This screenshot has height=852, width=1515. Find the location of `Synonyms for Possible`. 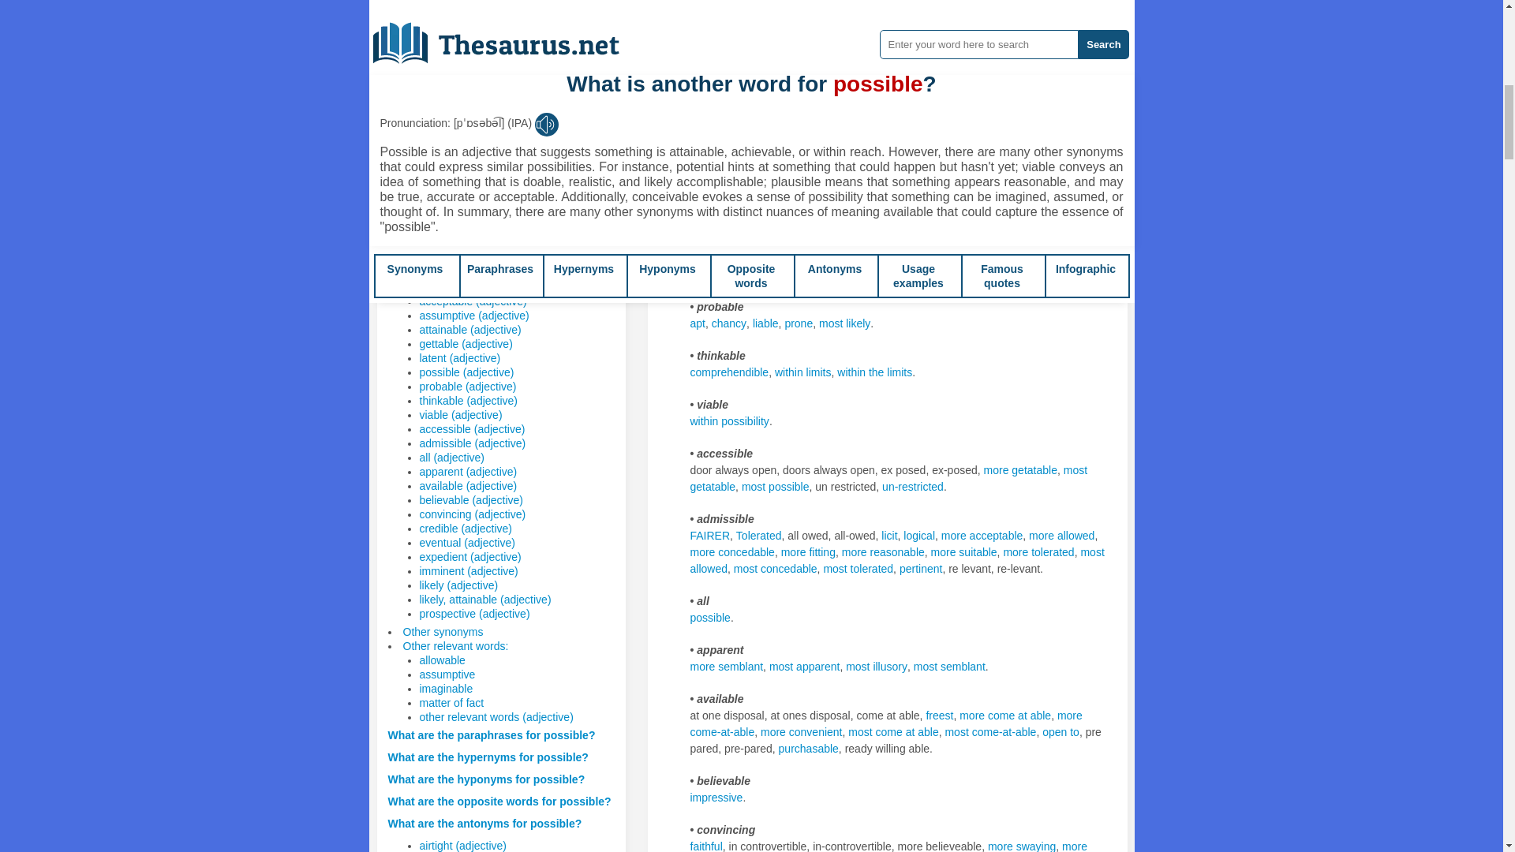

Synonyms for Possible is located at coordinates (770, 275).